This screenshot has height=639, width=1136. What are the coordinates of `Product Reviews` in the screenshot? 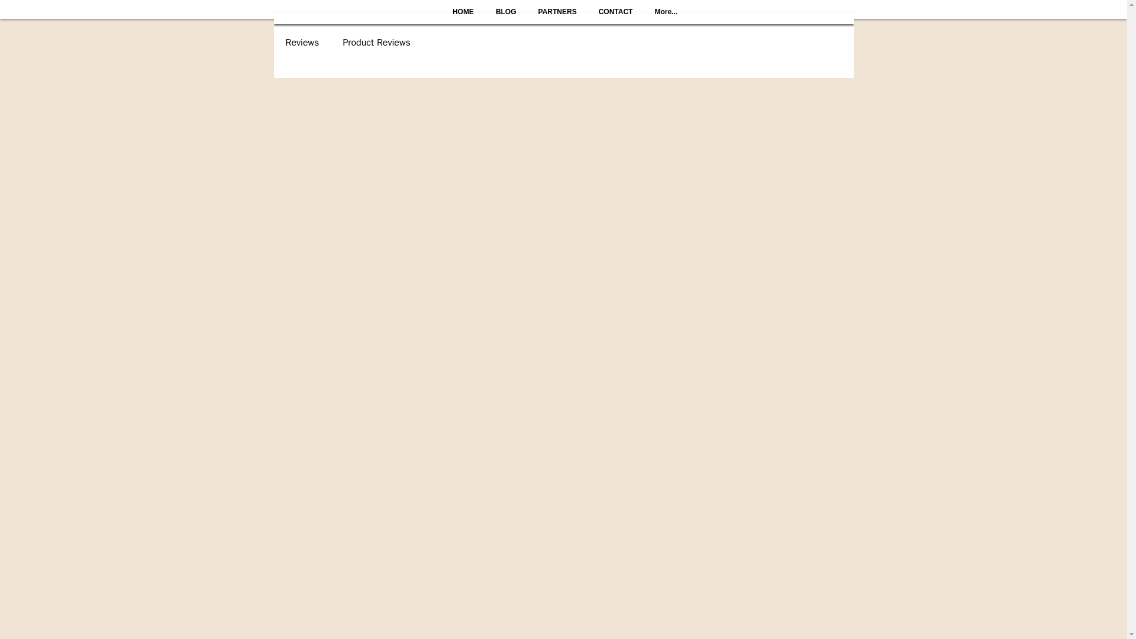 It's located at (376, 43).